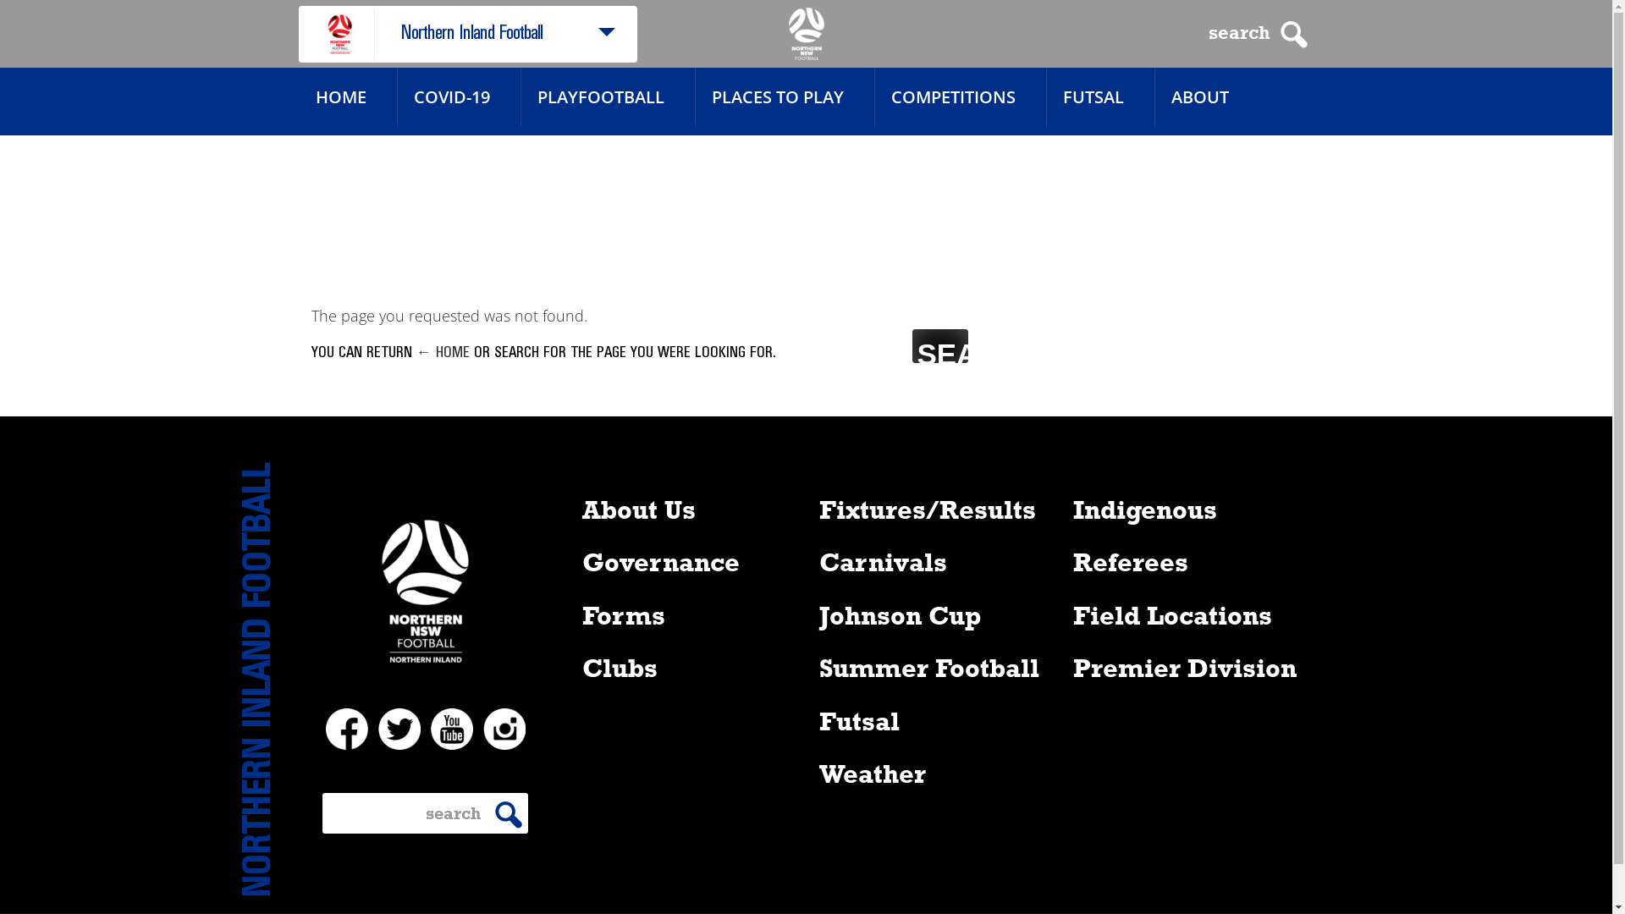  Describe the element at coordinates (624, 614) in the screenshot. I see `Forms` at that location.